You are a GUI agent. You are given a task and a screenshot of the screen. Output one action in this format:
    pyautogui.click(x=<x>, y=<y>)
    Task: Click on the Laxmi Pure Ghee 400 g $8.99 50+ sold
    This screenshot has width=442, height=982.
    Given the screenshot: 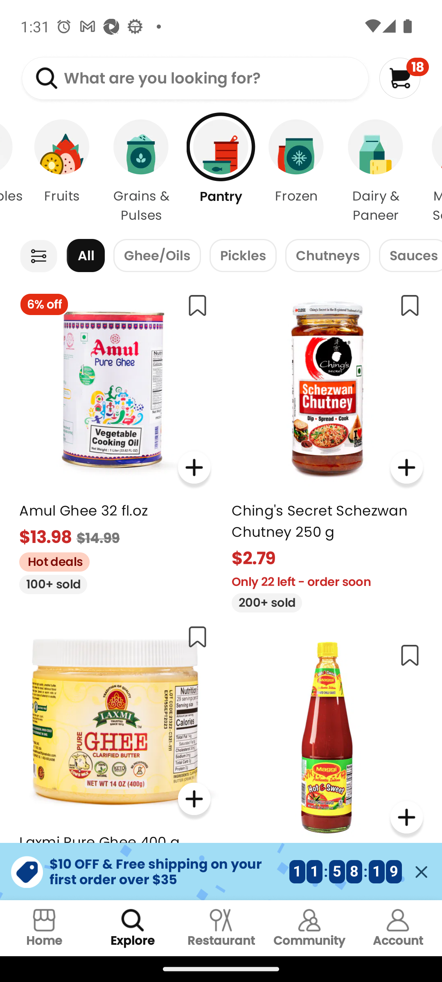 What is the action you would take?
    pyautogui.click(x=115, y=758)
    